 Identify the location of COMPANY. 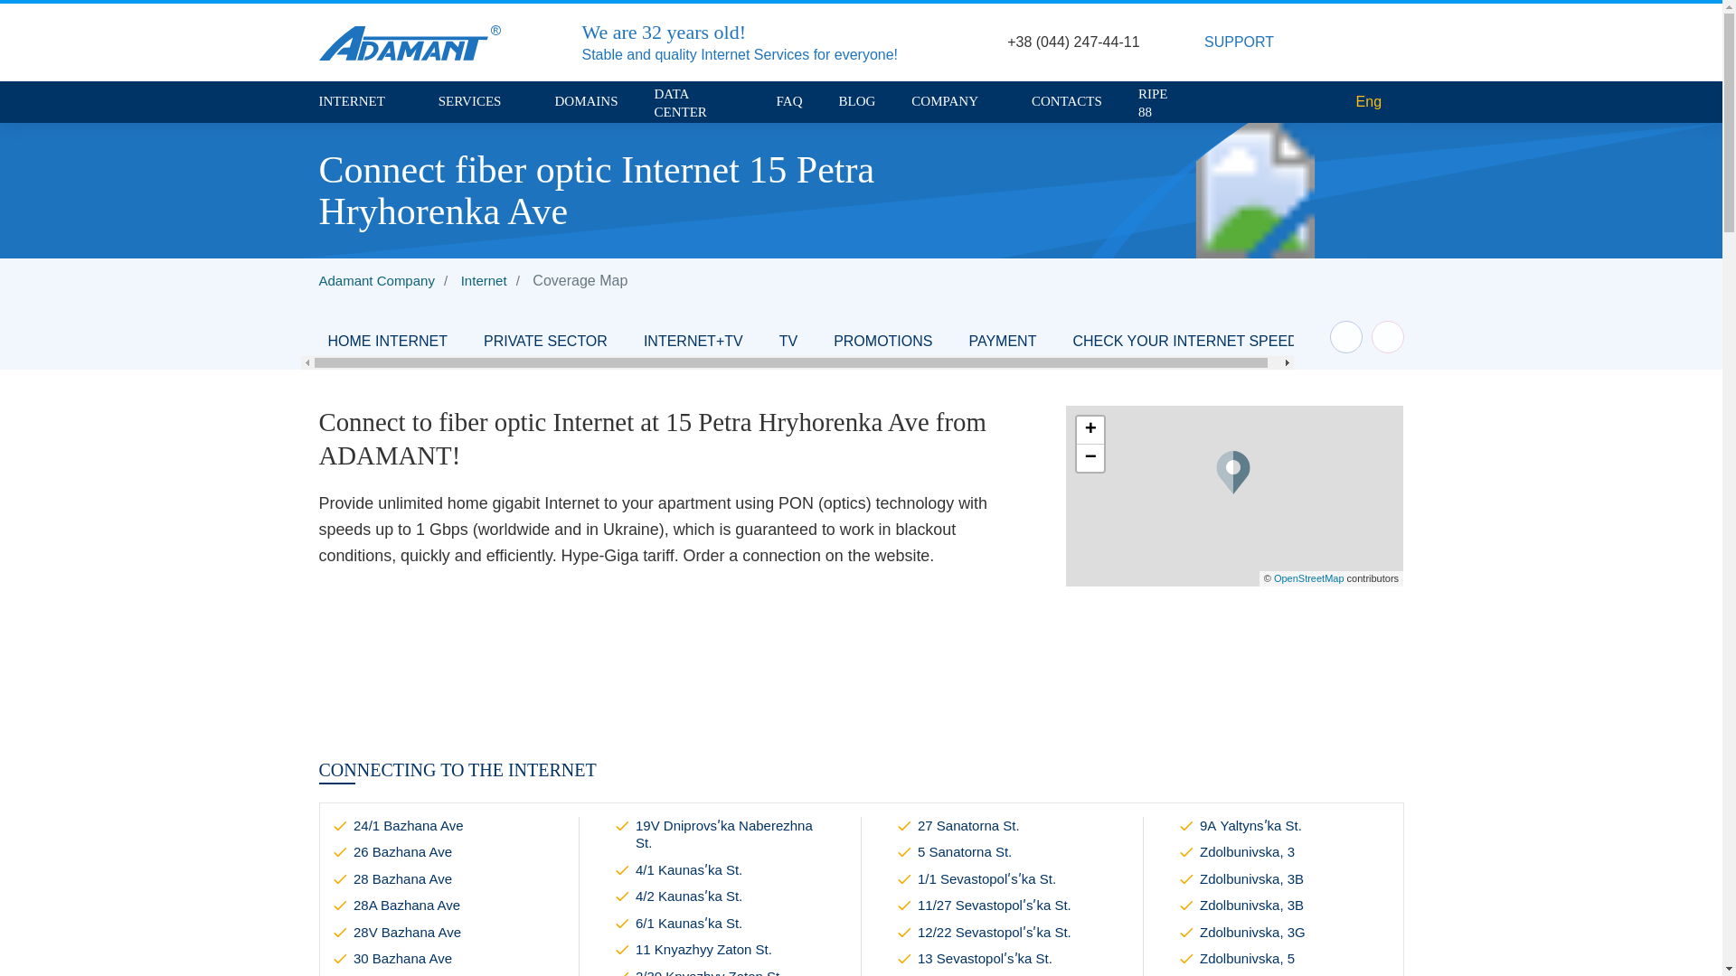
(953, 101).